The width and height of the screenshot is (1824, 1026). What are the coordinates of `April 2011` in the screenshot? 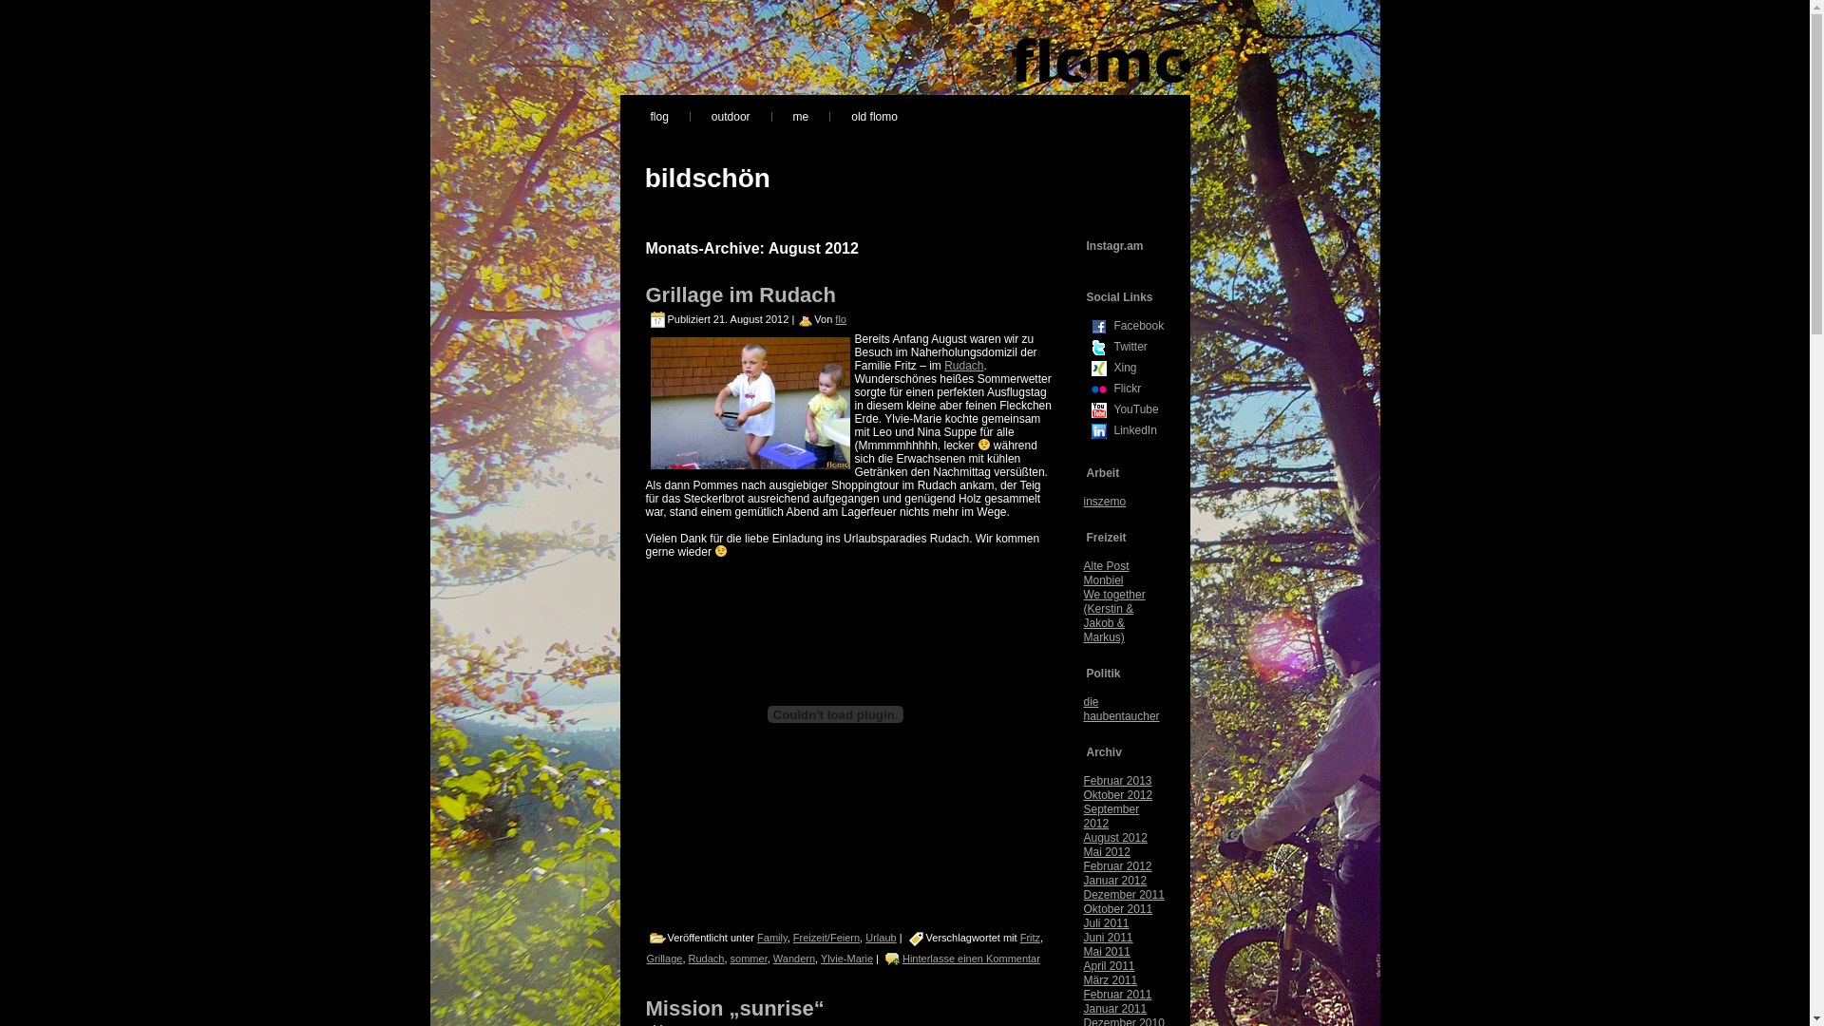 It's located at (1109, 966).